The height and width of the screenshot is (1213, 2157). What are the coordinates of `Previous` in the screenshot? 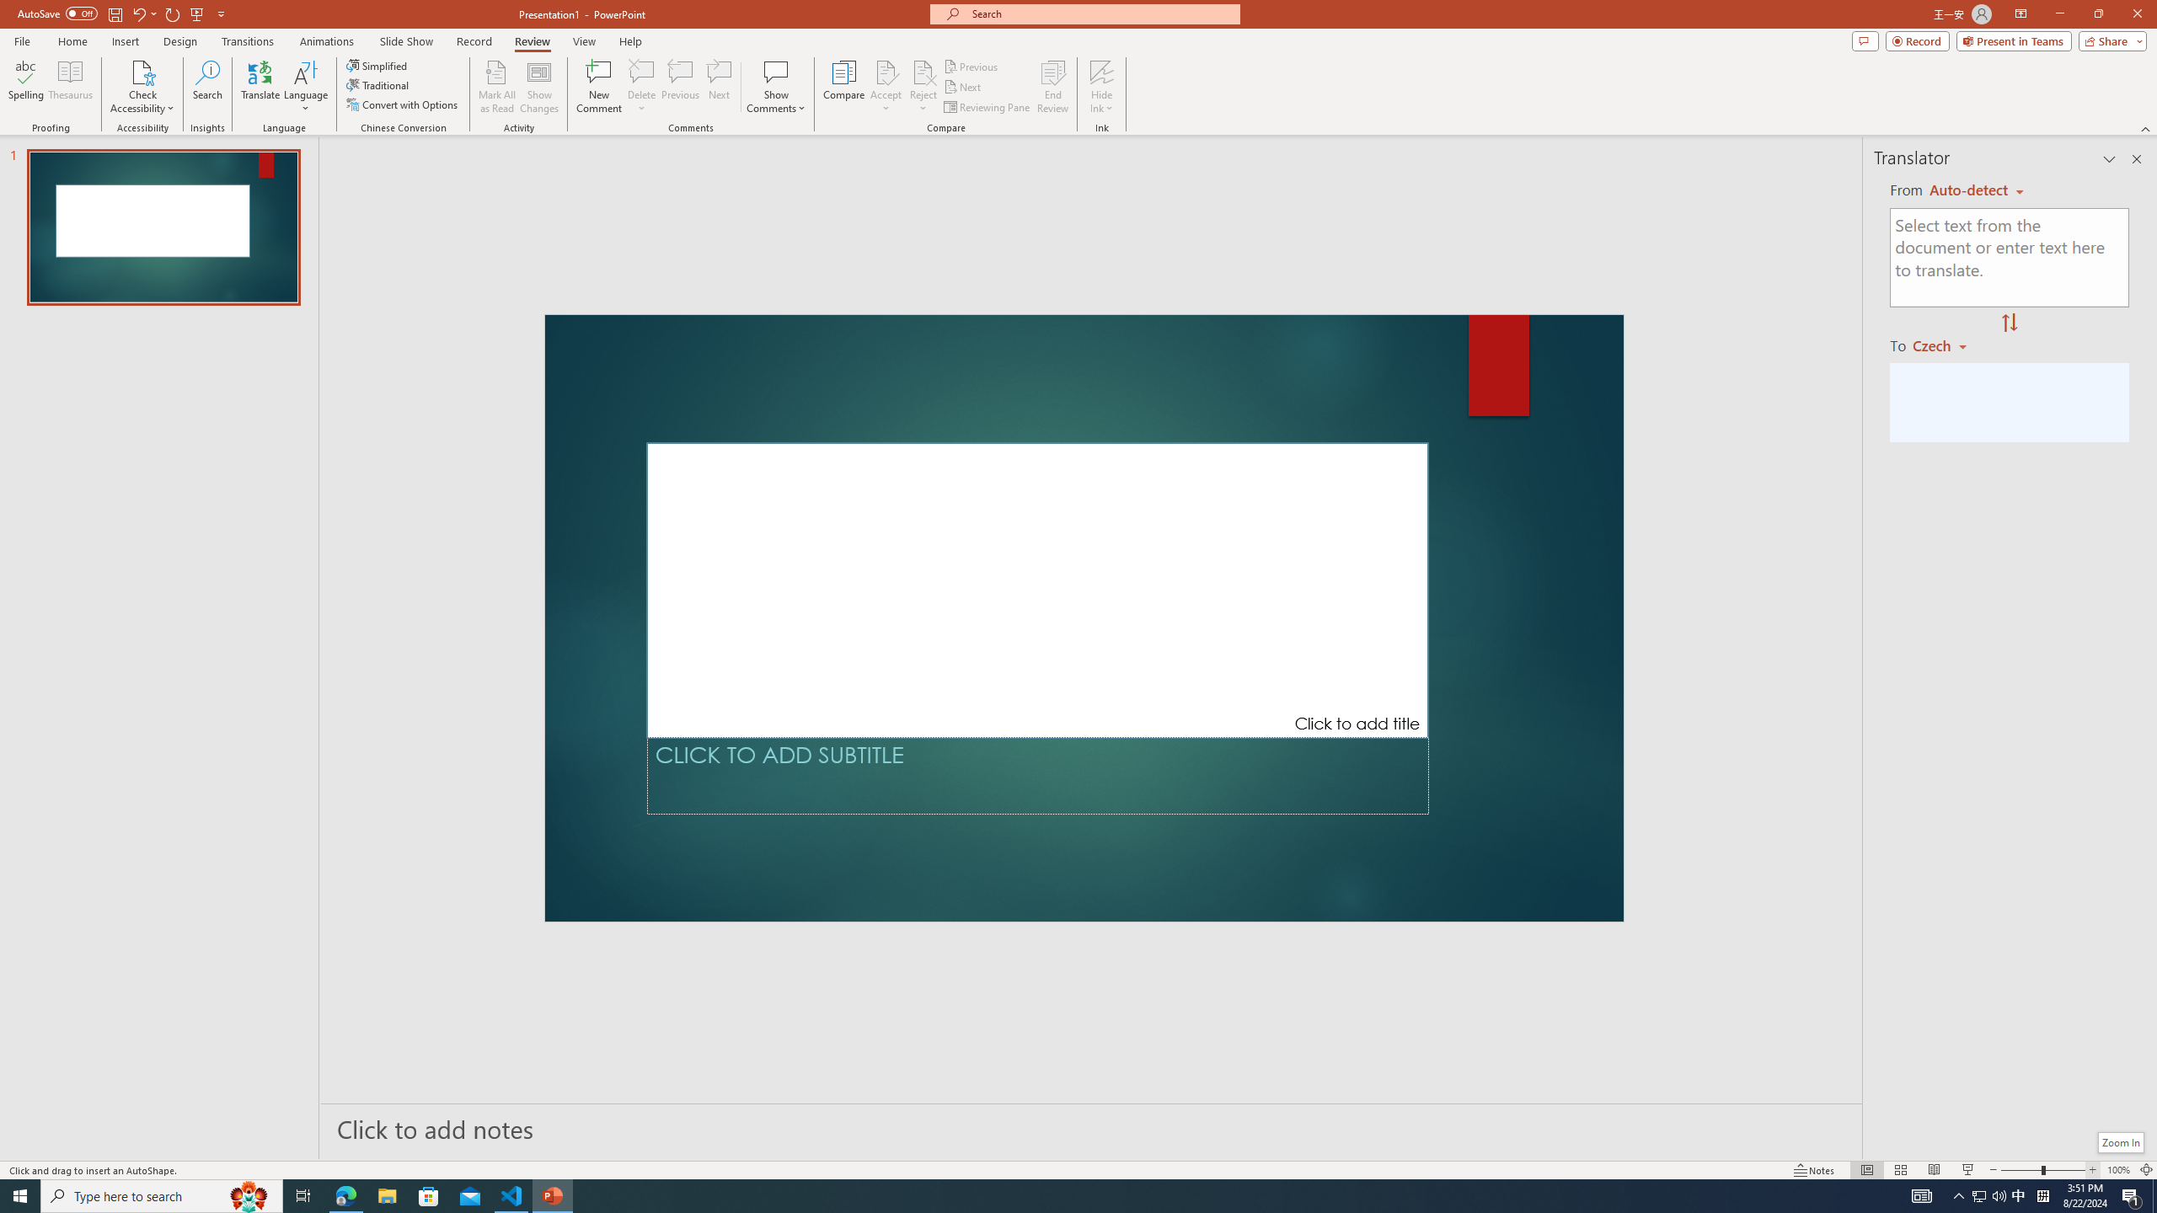 It's located at (971, 66).